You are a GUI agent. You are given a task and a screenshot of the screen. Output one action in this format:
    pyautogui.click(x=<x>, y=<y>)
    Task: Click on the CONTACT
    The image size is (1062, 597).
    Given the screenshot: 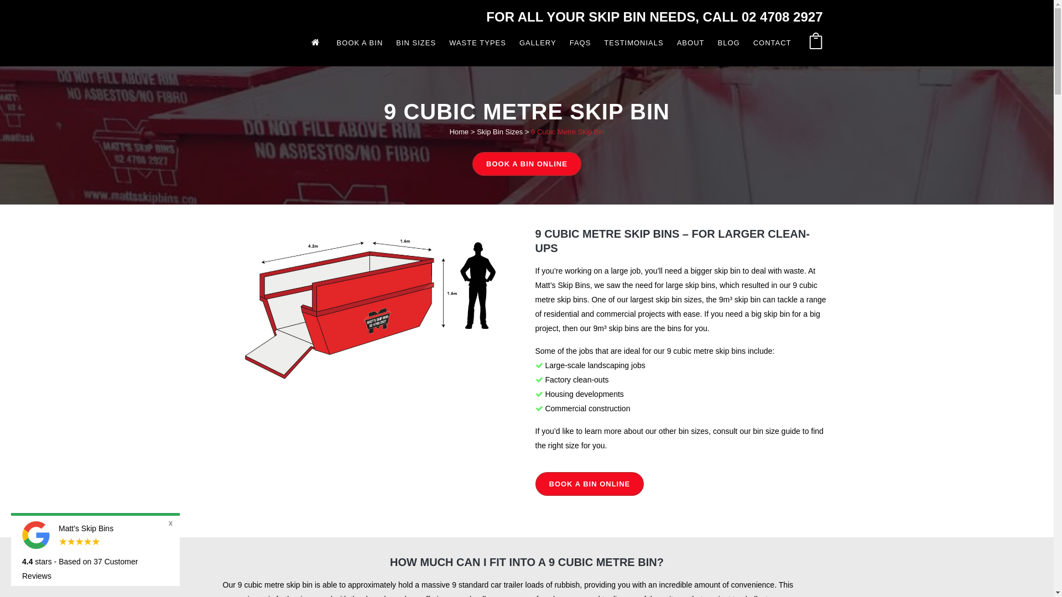 What is the action you would take?
    pyautogui.click(x=772, y=43)
    